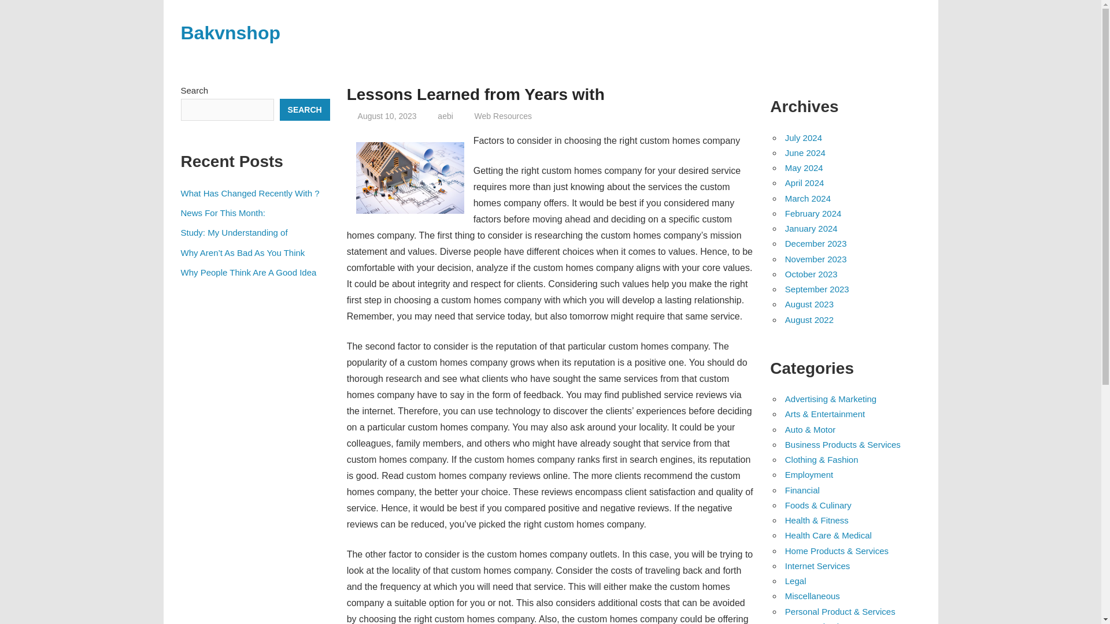 This screenshot has width=1110, height=624. What do you see at coordinates (804, 168) in the screenshot?
I see `May 2024` at bounding box center [804, 168].